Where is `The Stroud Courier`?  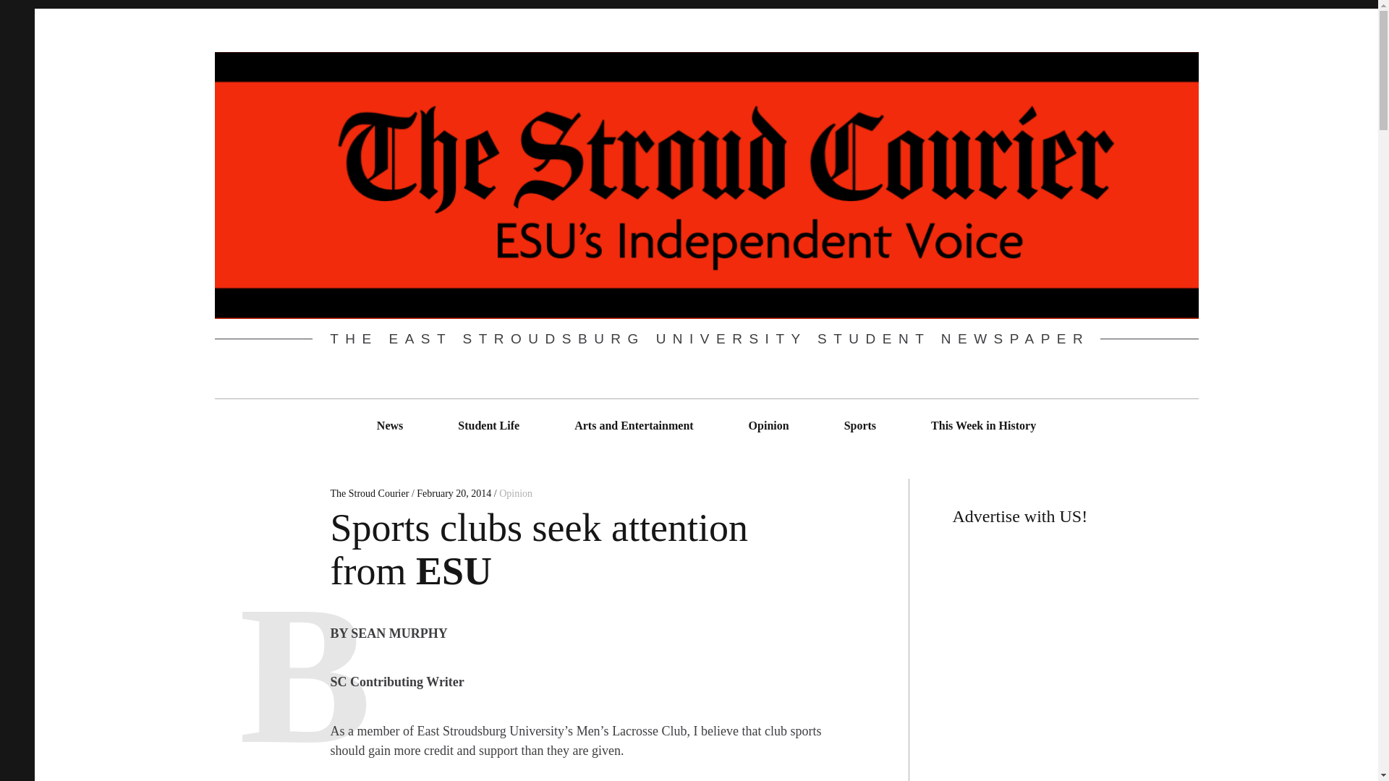 The Stroud Courier is located at coordinates (370, 493).